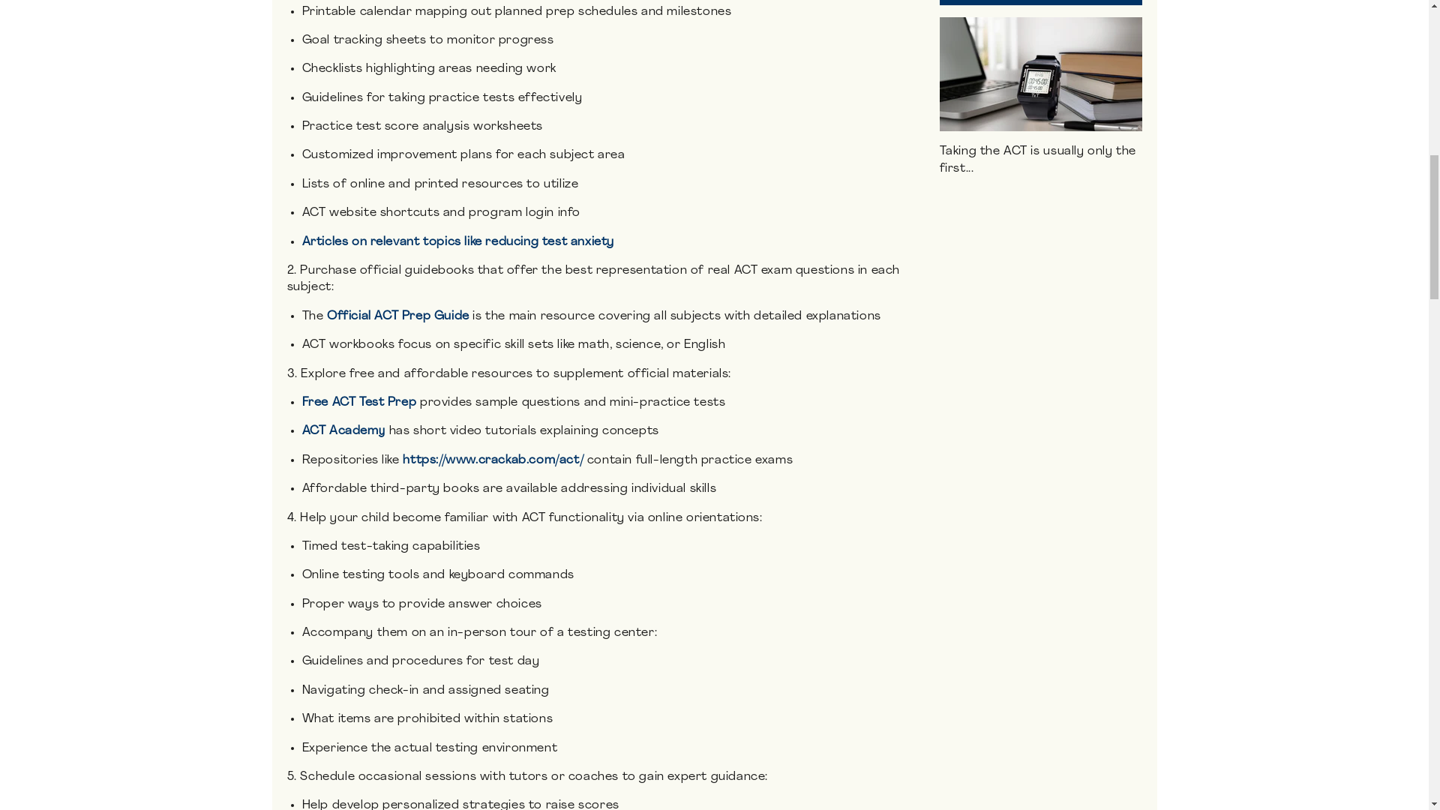  What do you see at coordinates (457, 241) in the screenshot?
I see `Articles on relevant topics like reducing test anxiety` at bounding box center [457, 241].